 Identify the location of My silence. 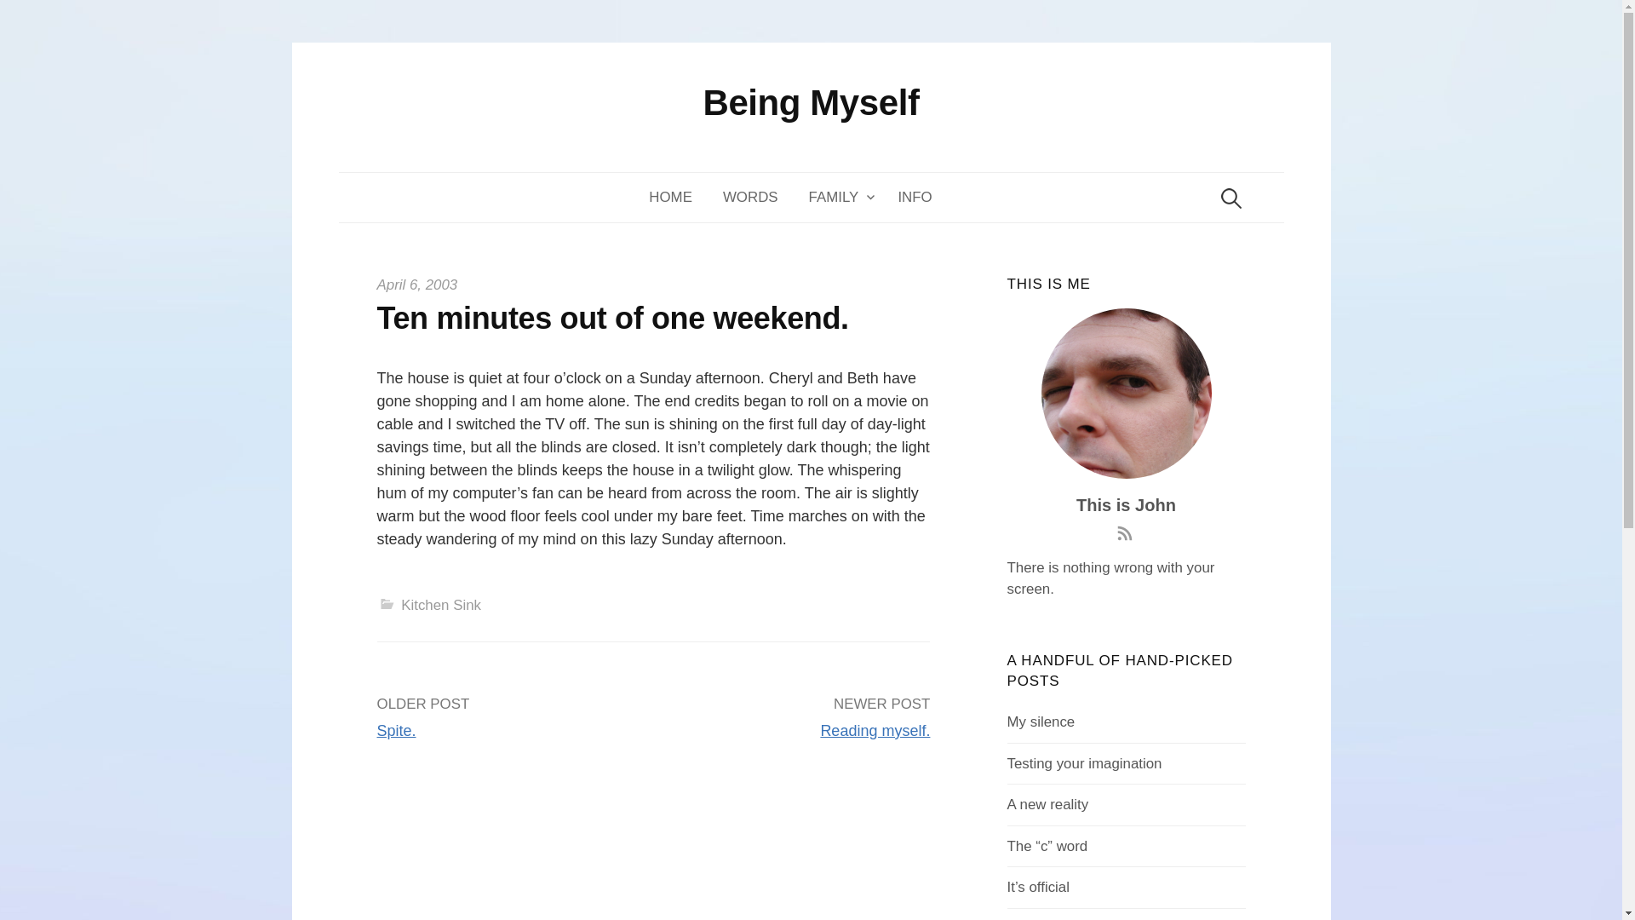
(1041, 722).